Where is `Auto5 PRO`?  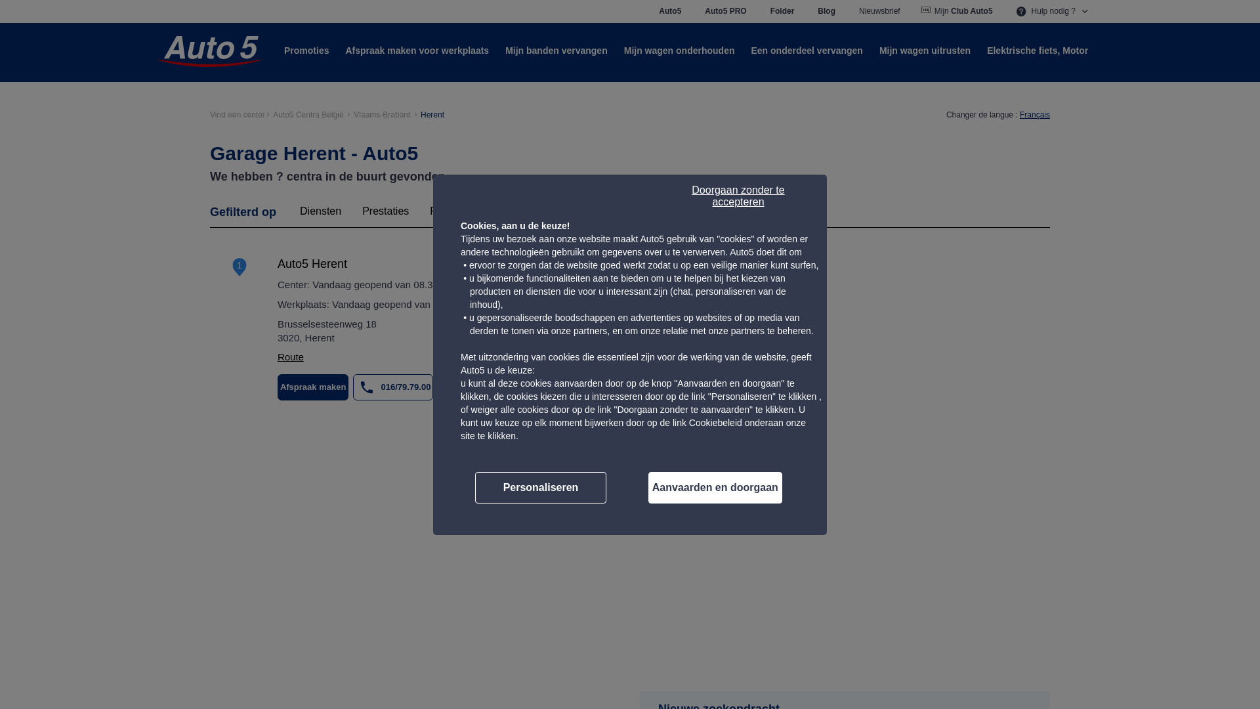 Auto5 PRO is located at coordinates (726, 11).